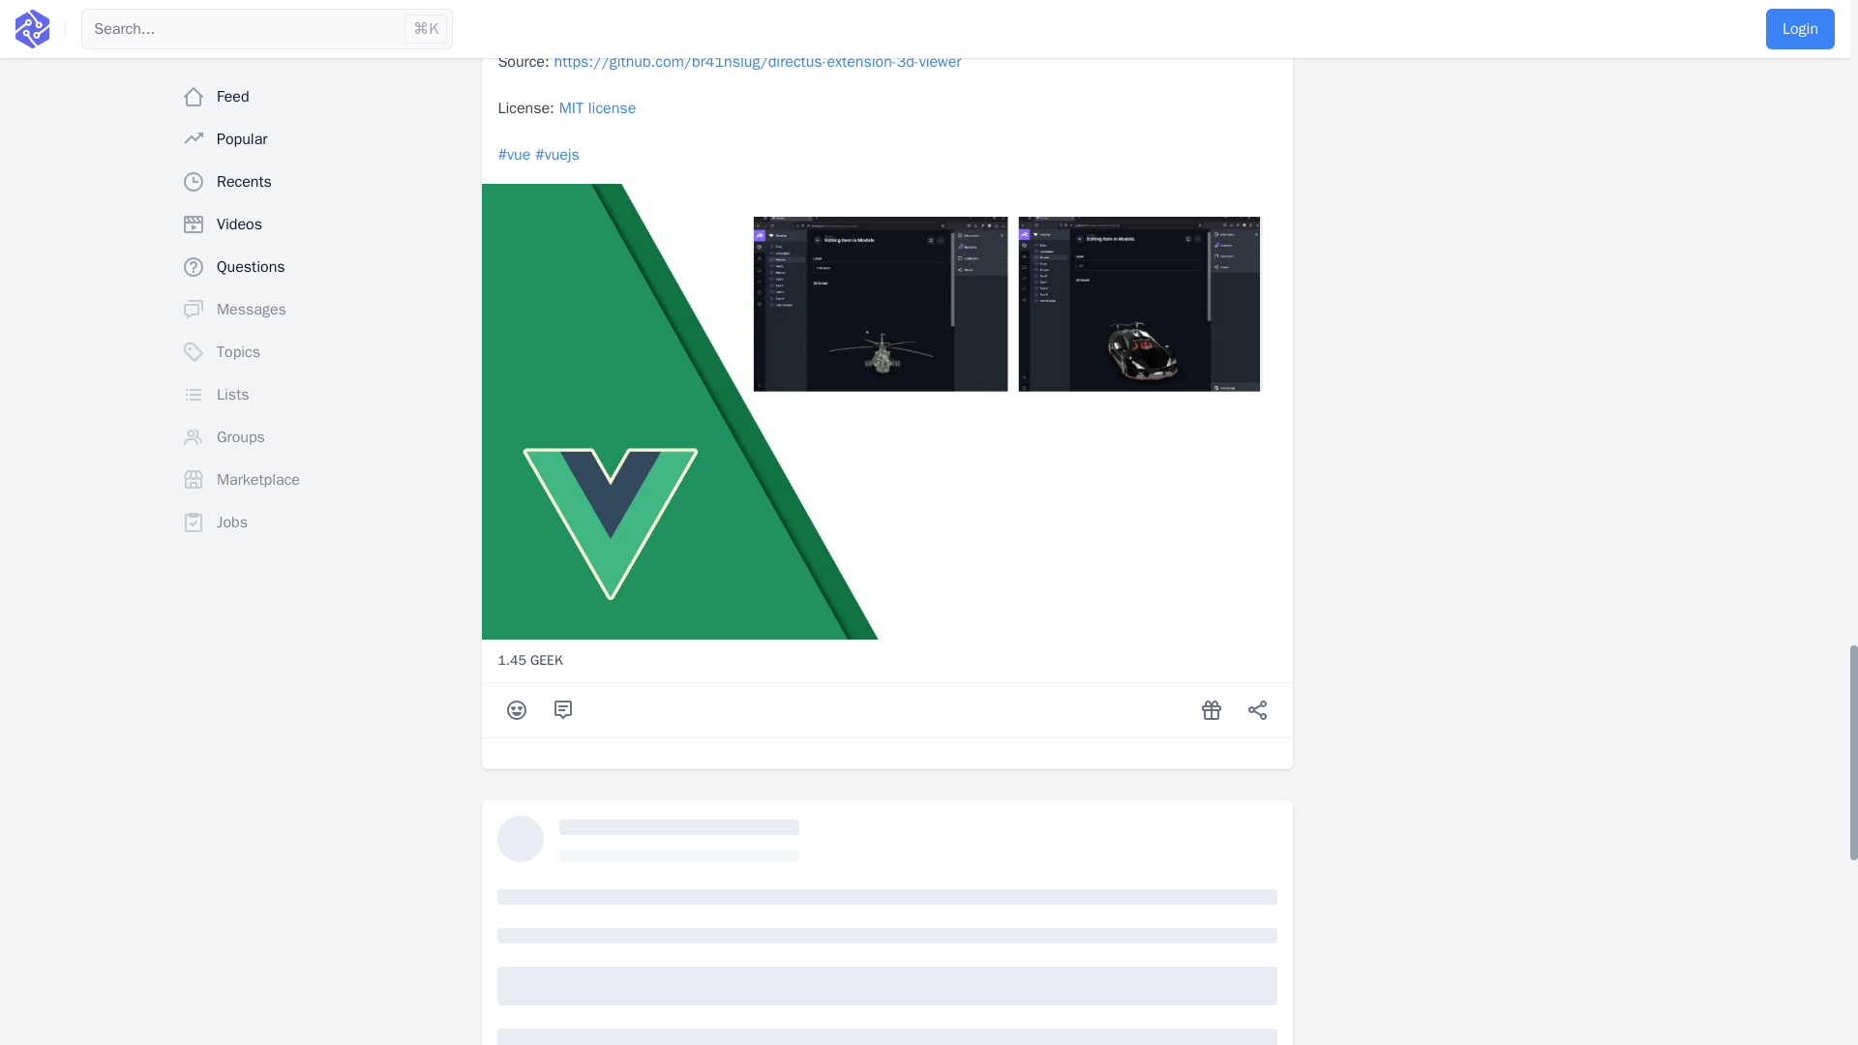 Image resolution: width=1858 pixels, height=1045 pixels. Describe the element at coordinates (1212, 709) in the screenshot. I see `Send me a coffee` at that location.